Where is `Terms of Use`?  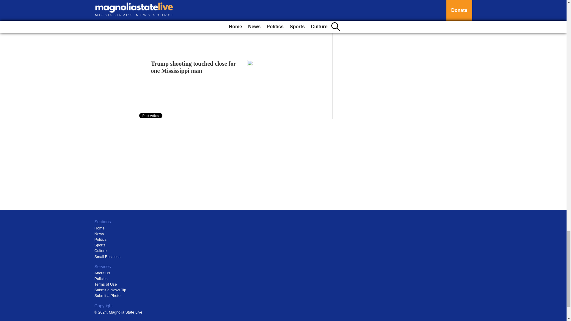 Terms of Use is located at coordinates (106, 284).